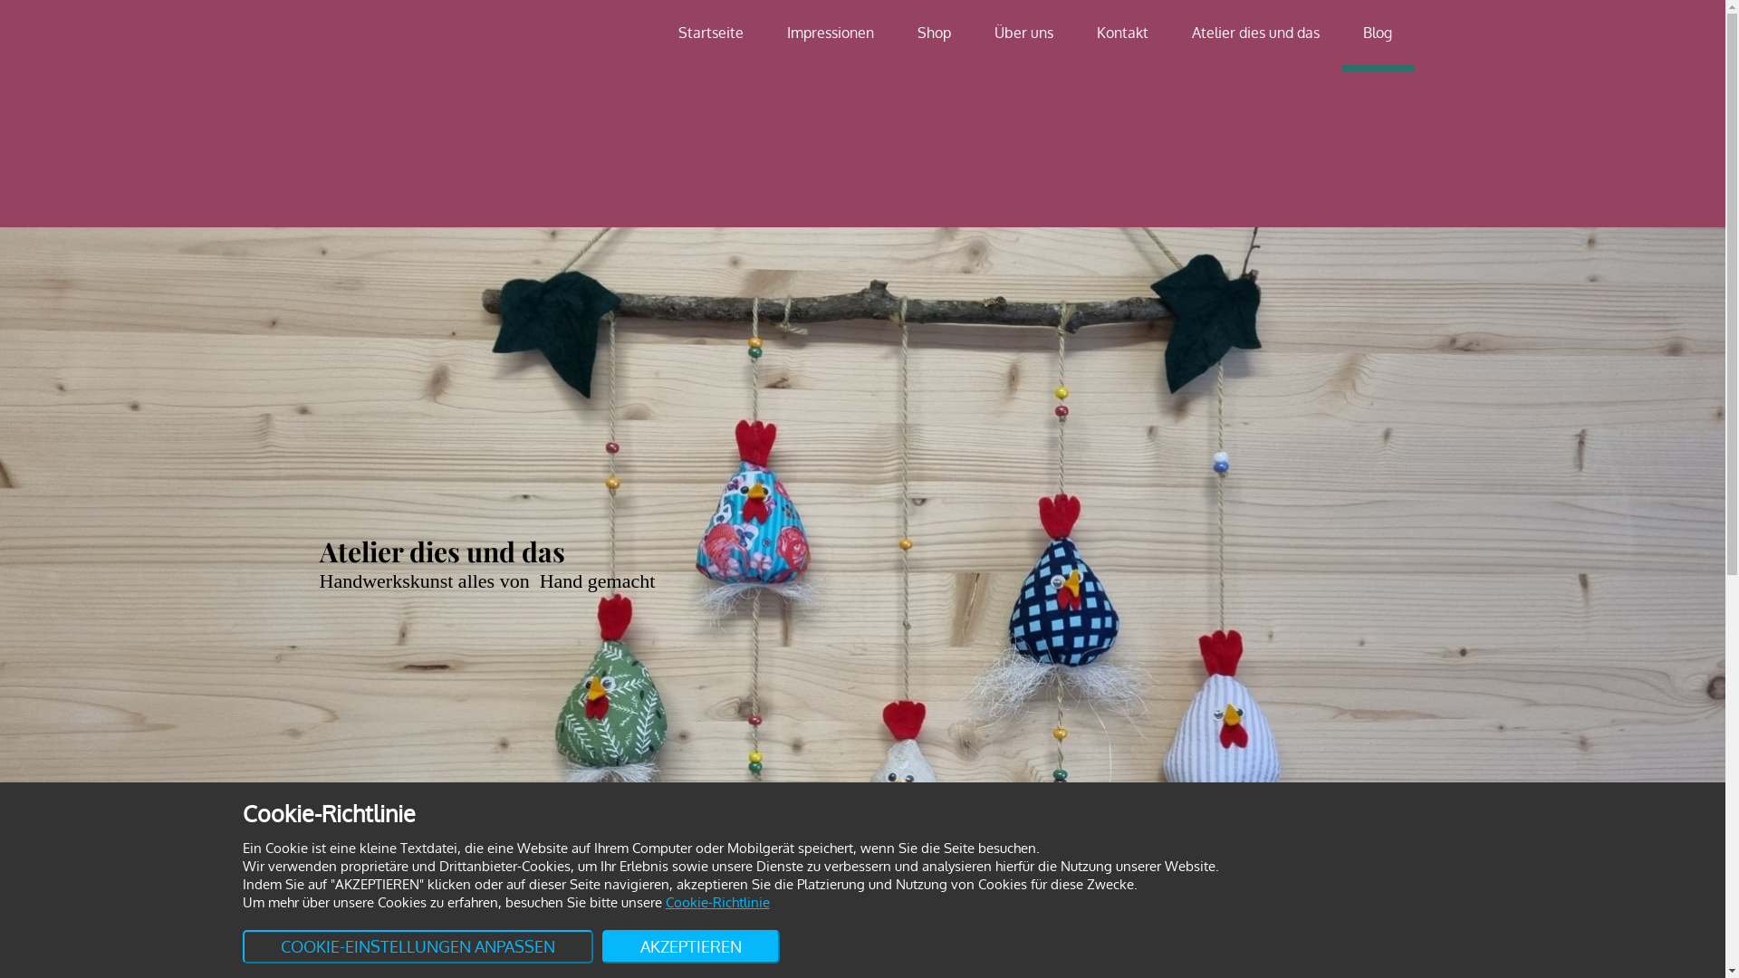 The image size is (1739, 978). I want to click on AKZEPTIEREN, so click(690, 947).